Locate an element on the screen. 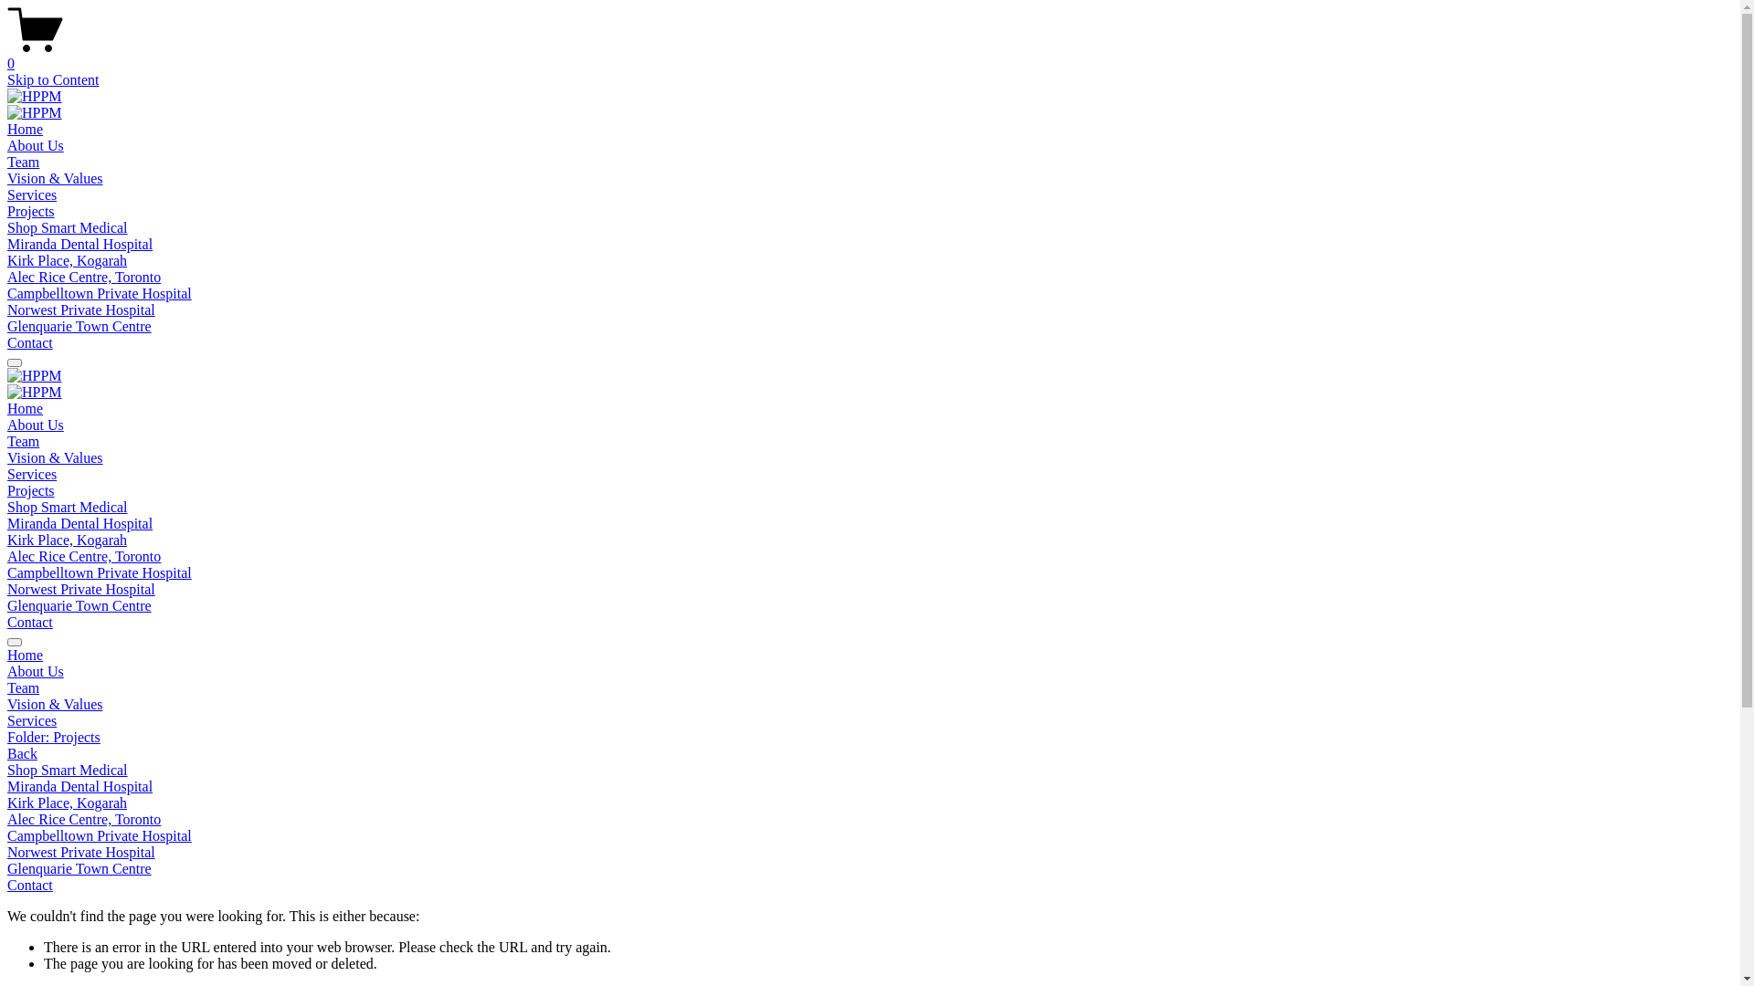 This screenshot has height=986, width=1754. Contact is located at coordinates (30, 623).